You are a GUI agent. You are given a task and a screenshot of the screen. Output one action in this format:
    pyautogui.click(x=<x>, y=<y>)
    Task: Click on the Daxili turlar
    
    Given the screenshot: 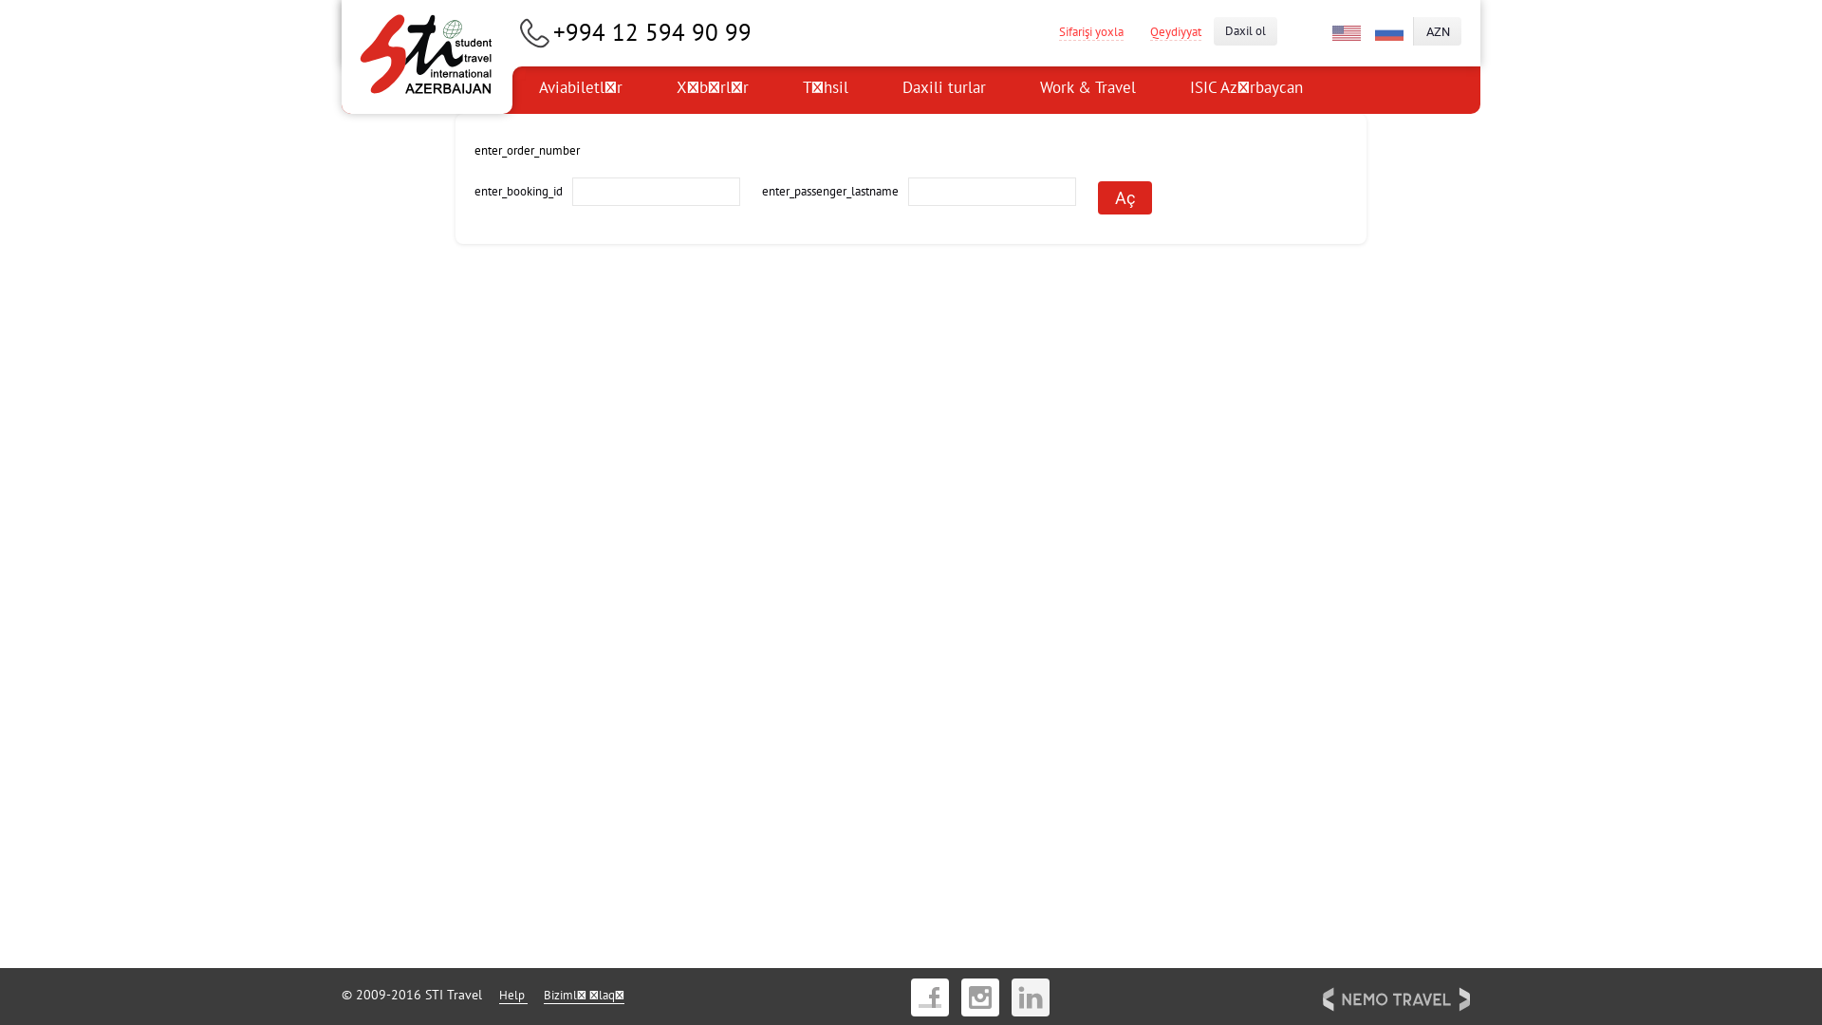 What is the action you would take?
    pyautogui.click(x=944, y=90)
    